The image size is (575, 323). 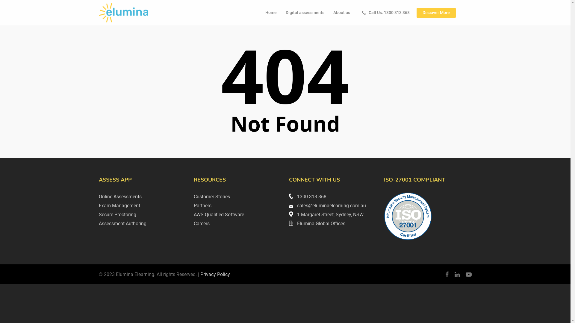 What do you see at coordinates (385, 13) in the screenshot?
I see `Call Us: 1300 313 368` at bounding box center [385, 13].